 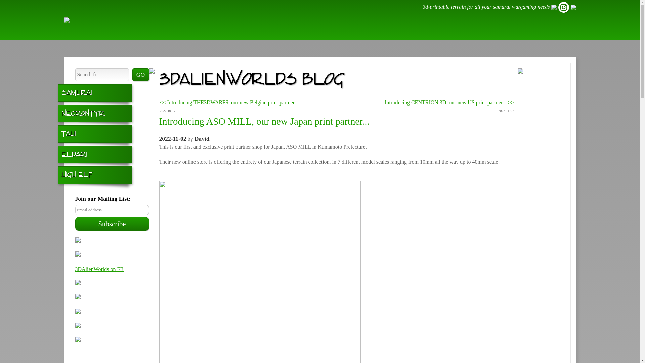 What do you see at coordinates (402, 58) in the screenshot?
I see `Fantasy` at bounding box center [402, 58].